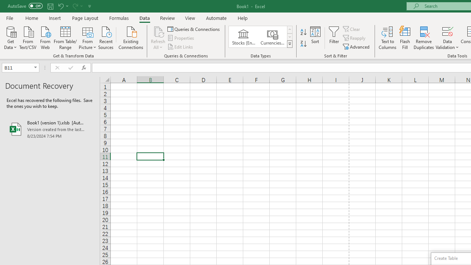 The height and width of the screenshot is (265, 471). Describe the element at coordinates (88, 37) in the screenshot. I see `From Picture` at that location.